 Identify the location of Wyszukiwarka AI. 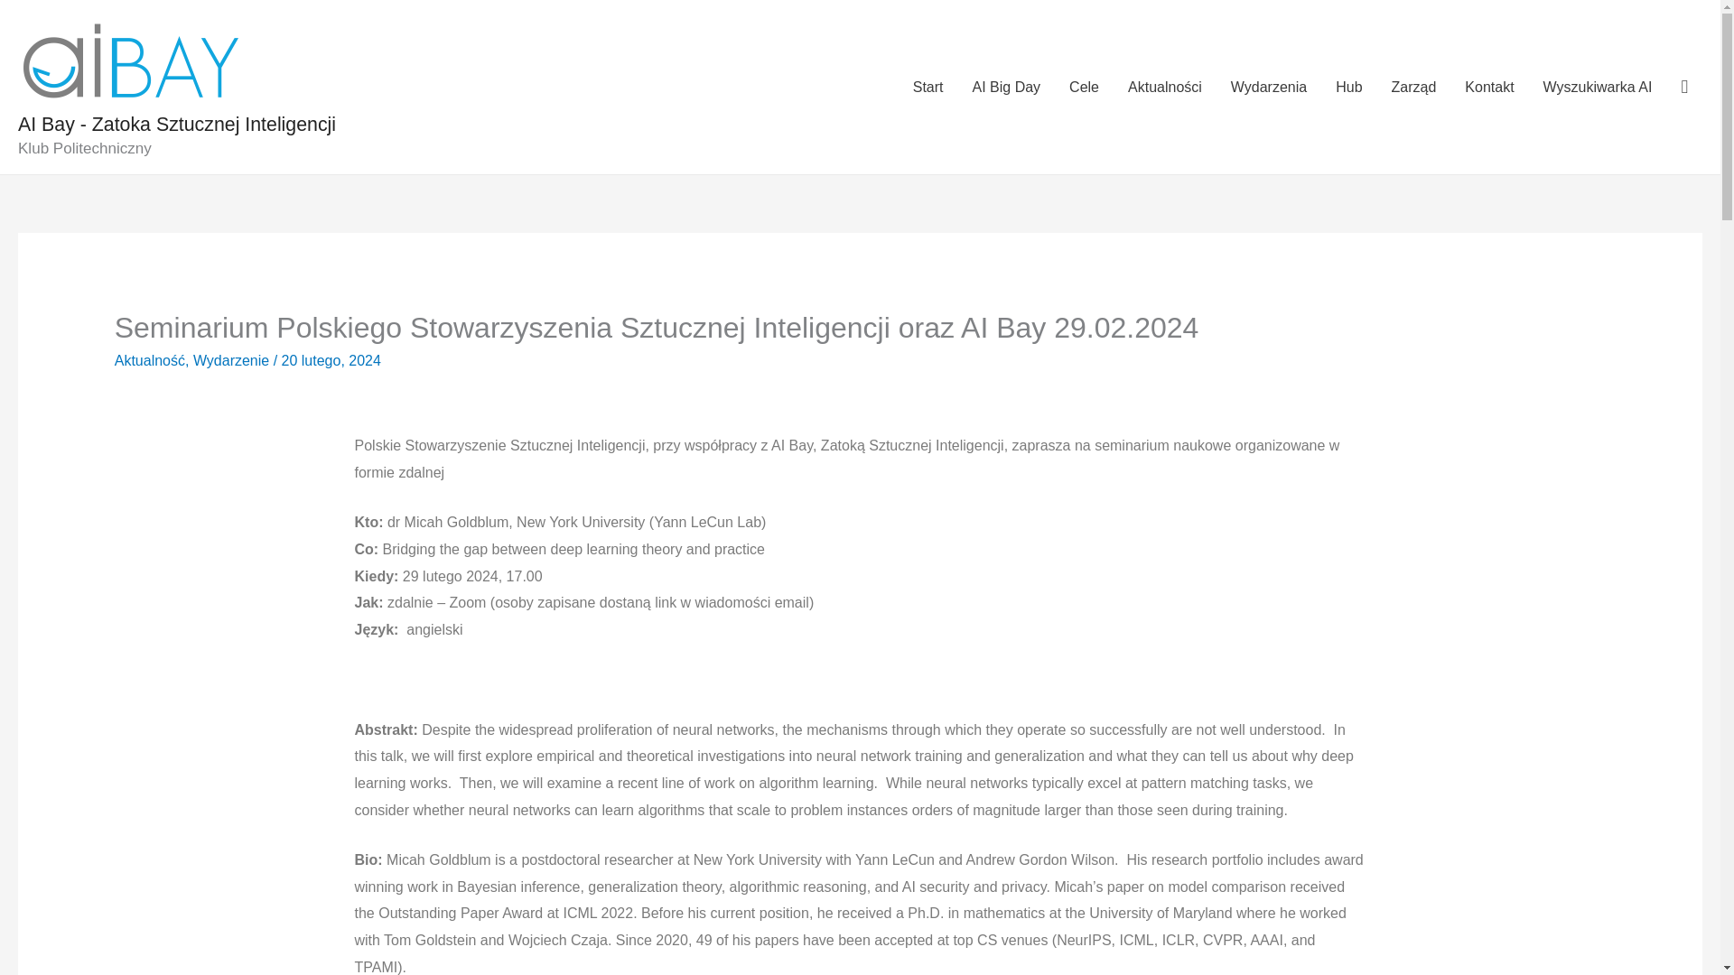
(1598, 87).